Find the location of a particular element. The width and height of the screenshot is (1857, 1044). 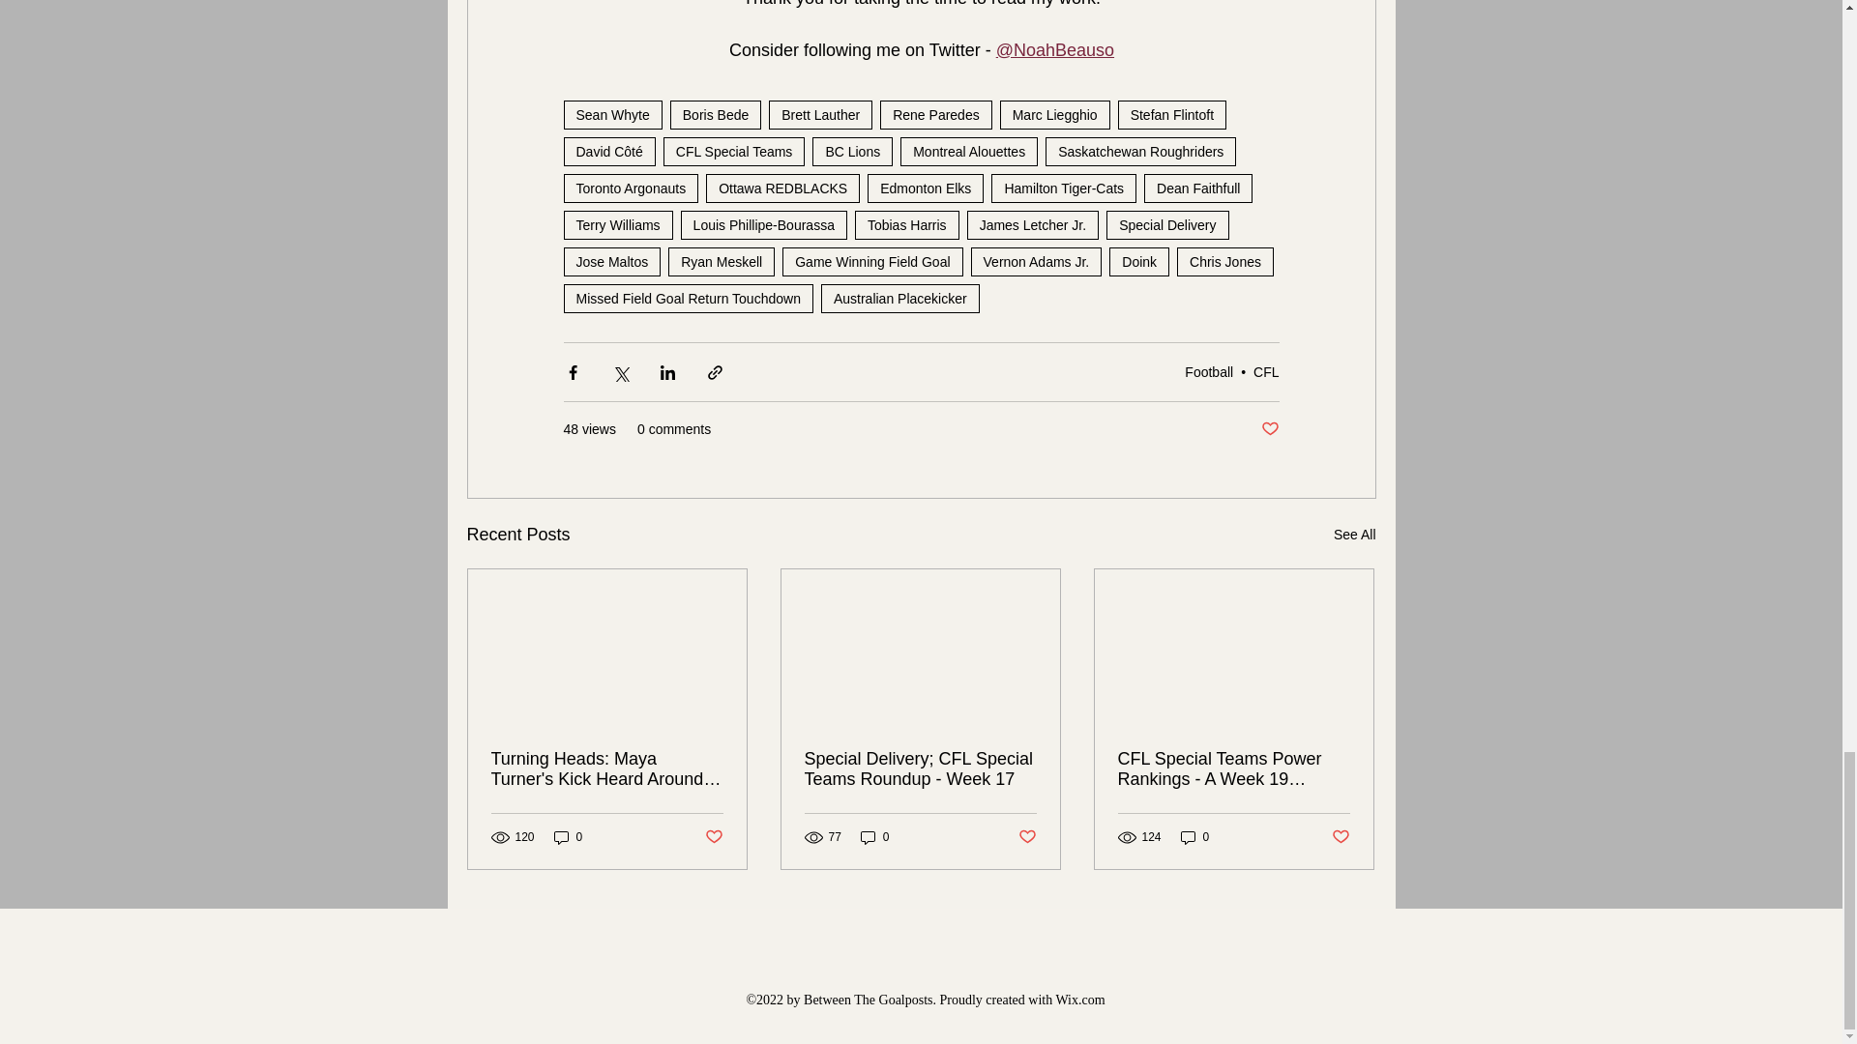

Montreal Alouettes is located at coordinates (969, 151).